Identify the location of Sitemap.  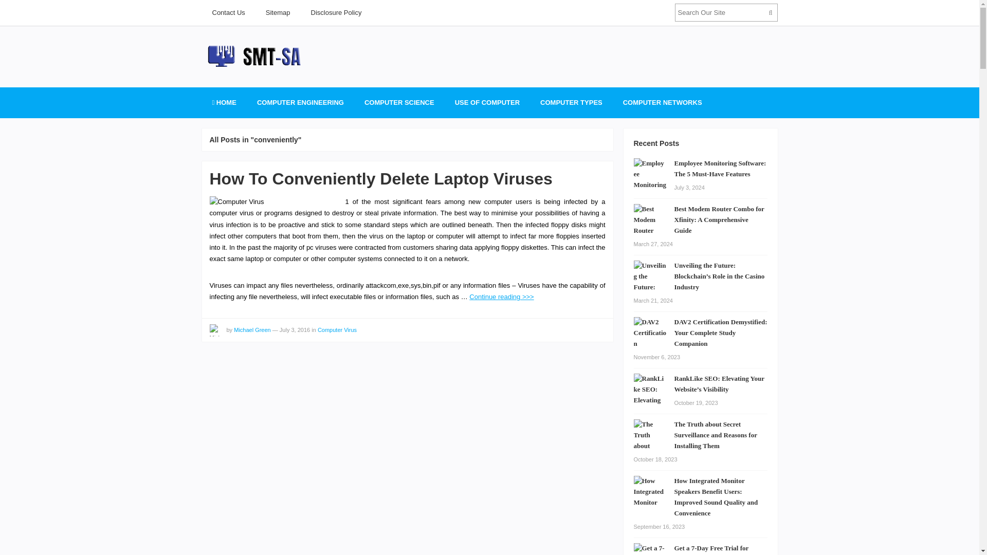
(278, 12).